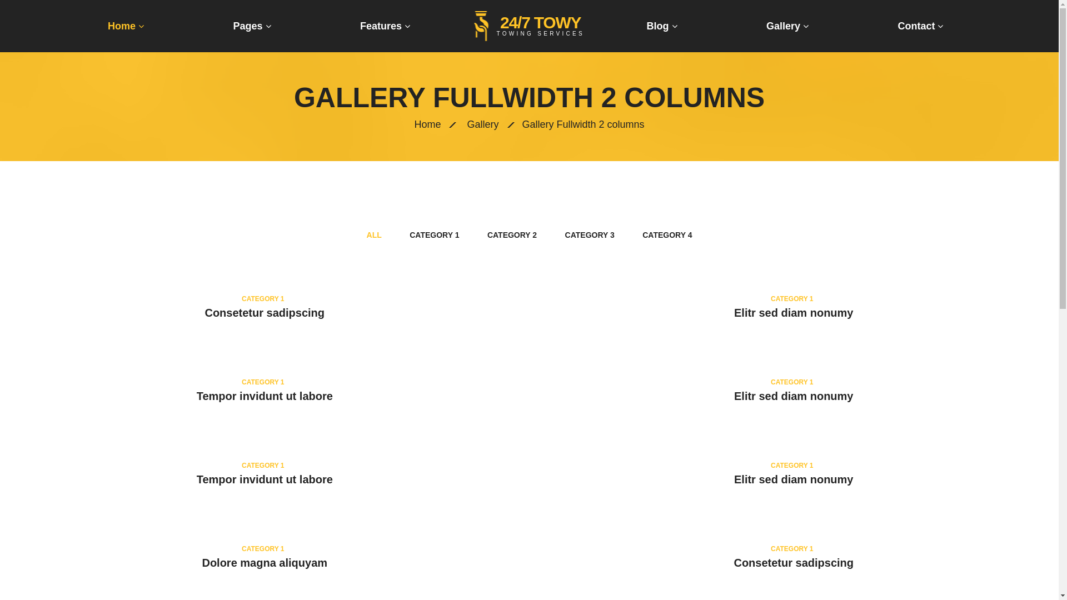 The width and height of the screenshot is (1067, 600). What do you see at coordinates (792, 549) in the screenshot?
I see `CATEGORY 1` at bounding box center [792, 549].